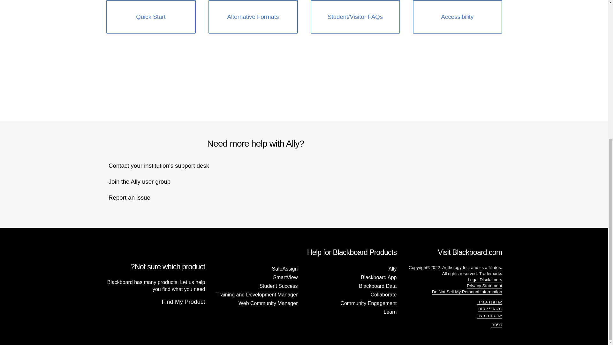 Image resolution: width=613 pixels, height=345 pixels. Describe the element at coordinates (457, 17) in the screenshot. I see `Accessibility` at that location.